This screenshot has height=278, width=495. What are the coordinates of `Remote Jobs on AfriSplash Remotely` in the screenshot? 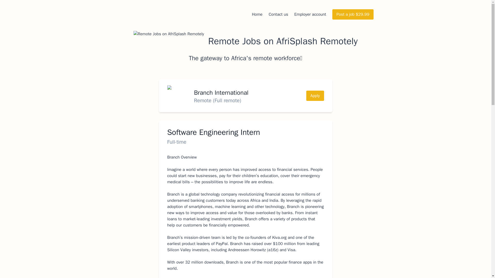 It's located at (245, 41).